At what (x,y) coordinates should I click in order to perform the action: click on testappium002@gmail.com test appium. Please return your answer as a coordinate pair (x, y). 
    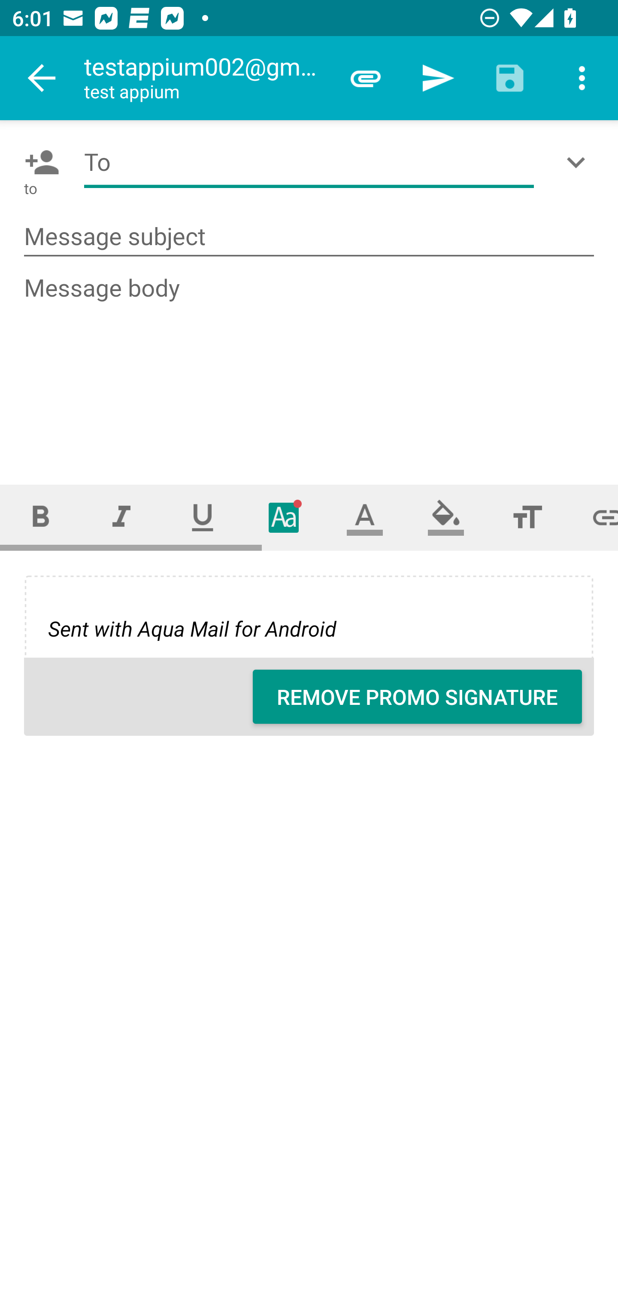
    Looking at the image, I should click on (206, 78).